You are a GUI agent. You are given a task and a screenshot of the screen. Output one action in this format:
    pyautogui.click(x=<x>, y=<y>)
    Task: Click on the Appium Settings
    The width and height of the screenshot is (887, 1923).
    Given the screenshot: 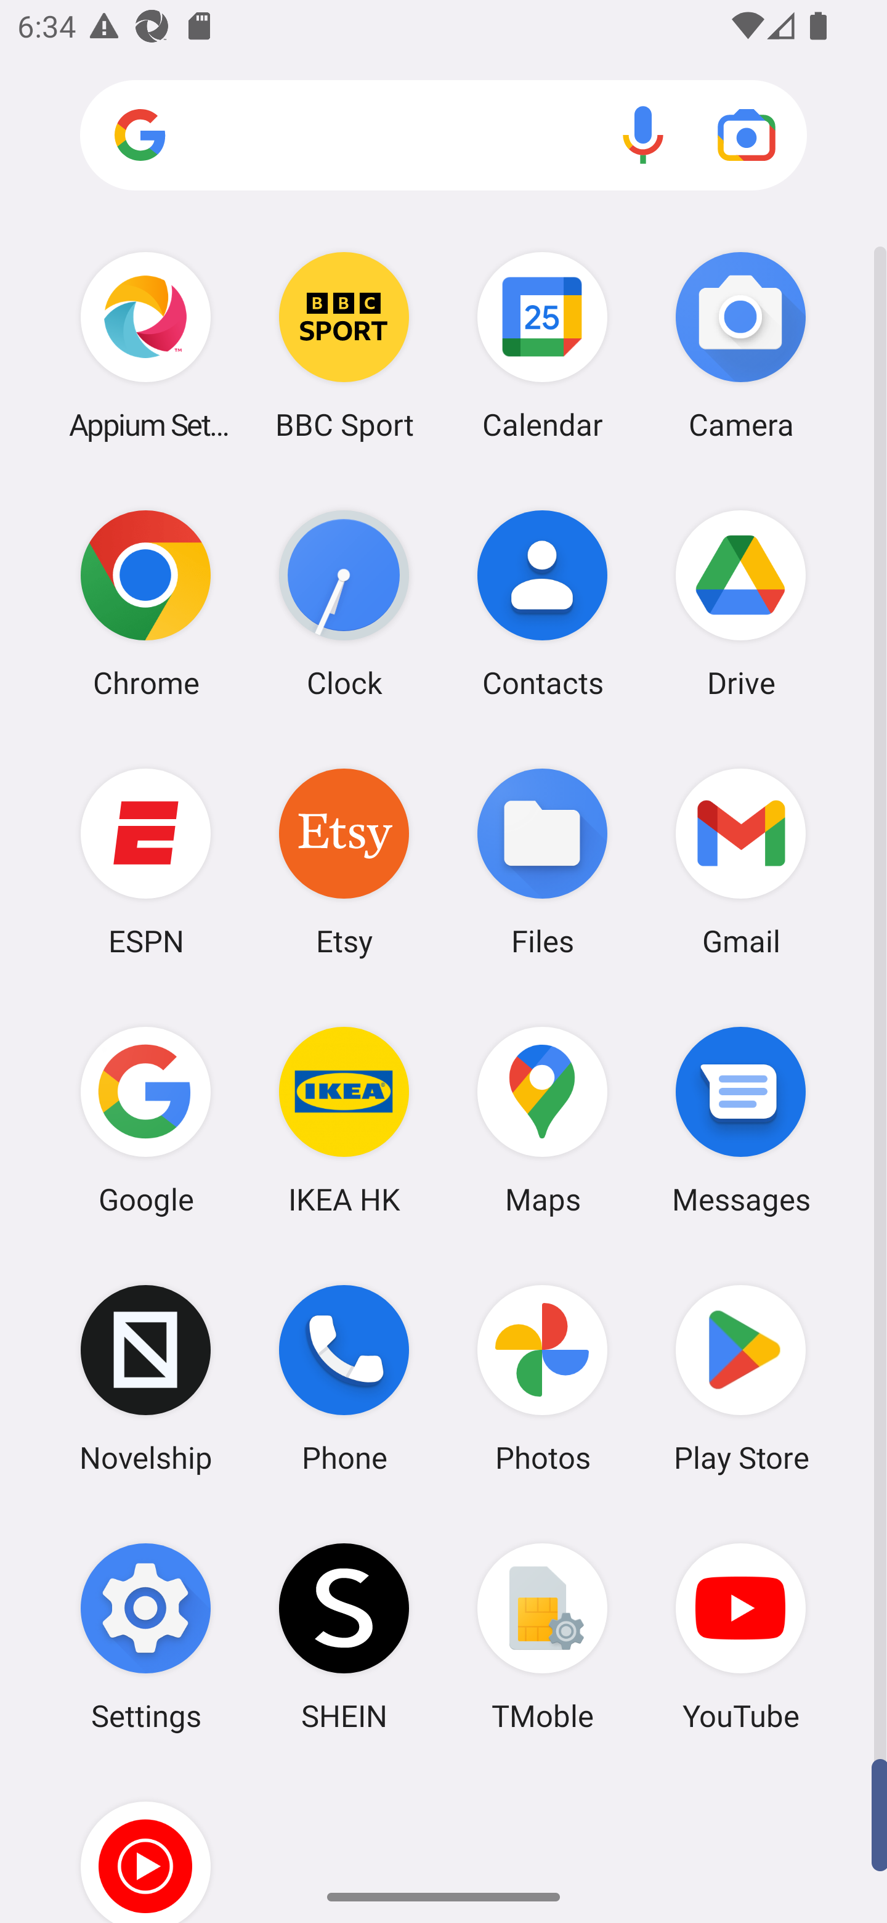 What is the action you would take?
    pyautogui.click(x=145, y=345)
    